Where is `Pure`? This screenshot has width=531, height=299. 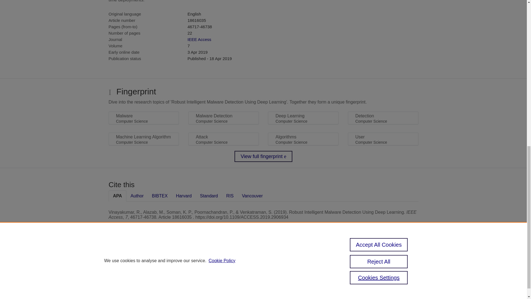 Pure is located at coordinates (220, 256).